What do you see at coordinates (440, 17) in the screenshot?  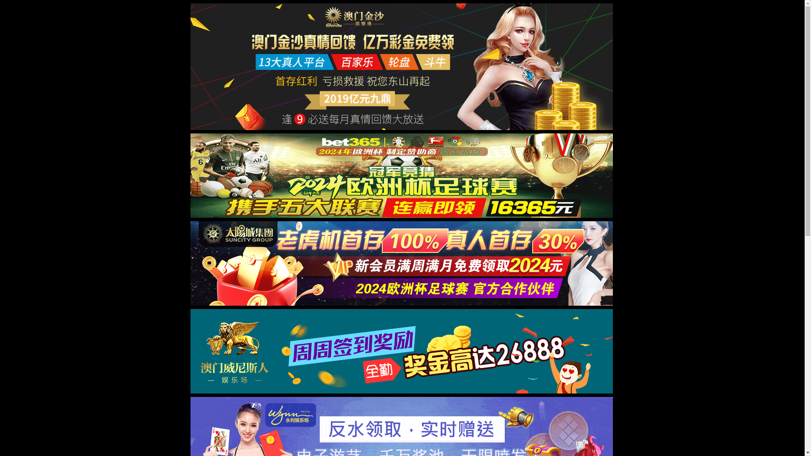 I see `News` at bounding box center [440, 17].